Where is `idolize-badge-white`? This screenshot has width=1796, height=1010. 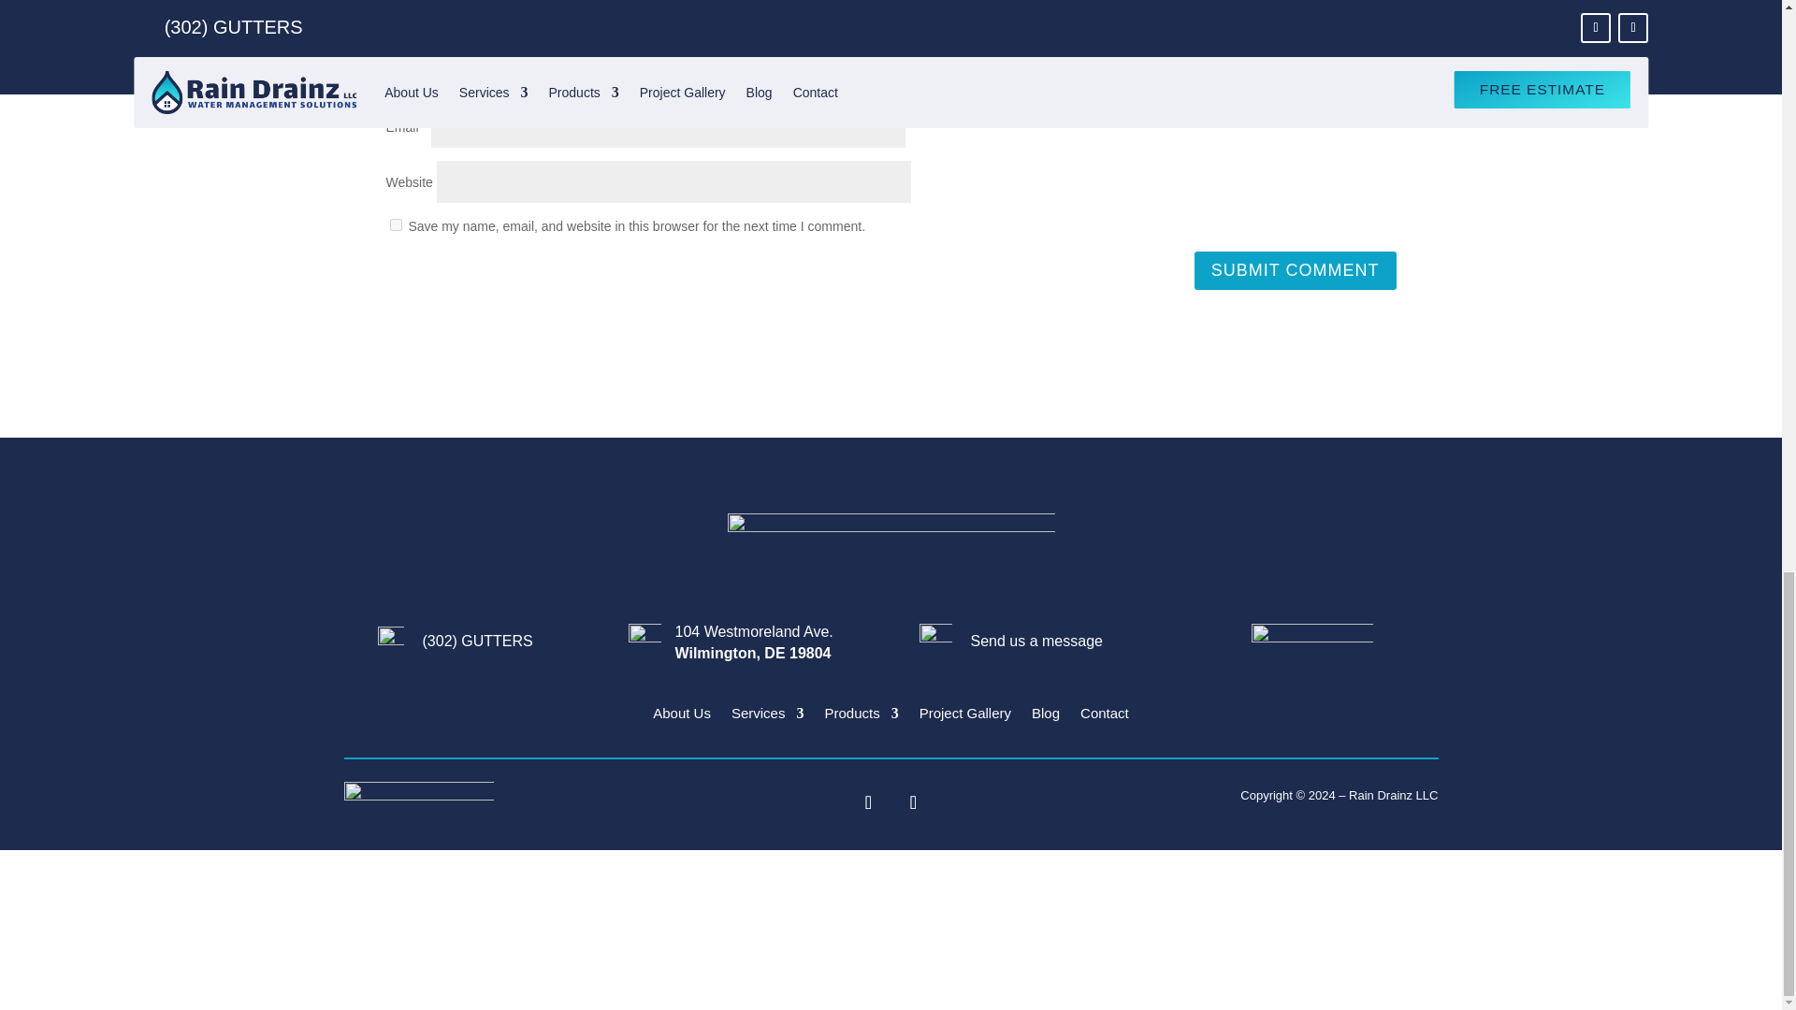
idolize-badge-white is located at coordinates (419, 796).